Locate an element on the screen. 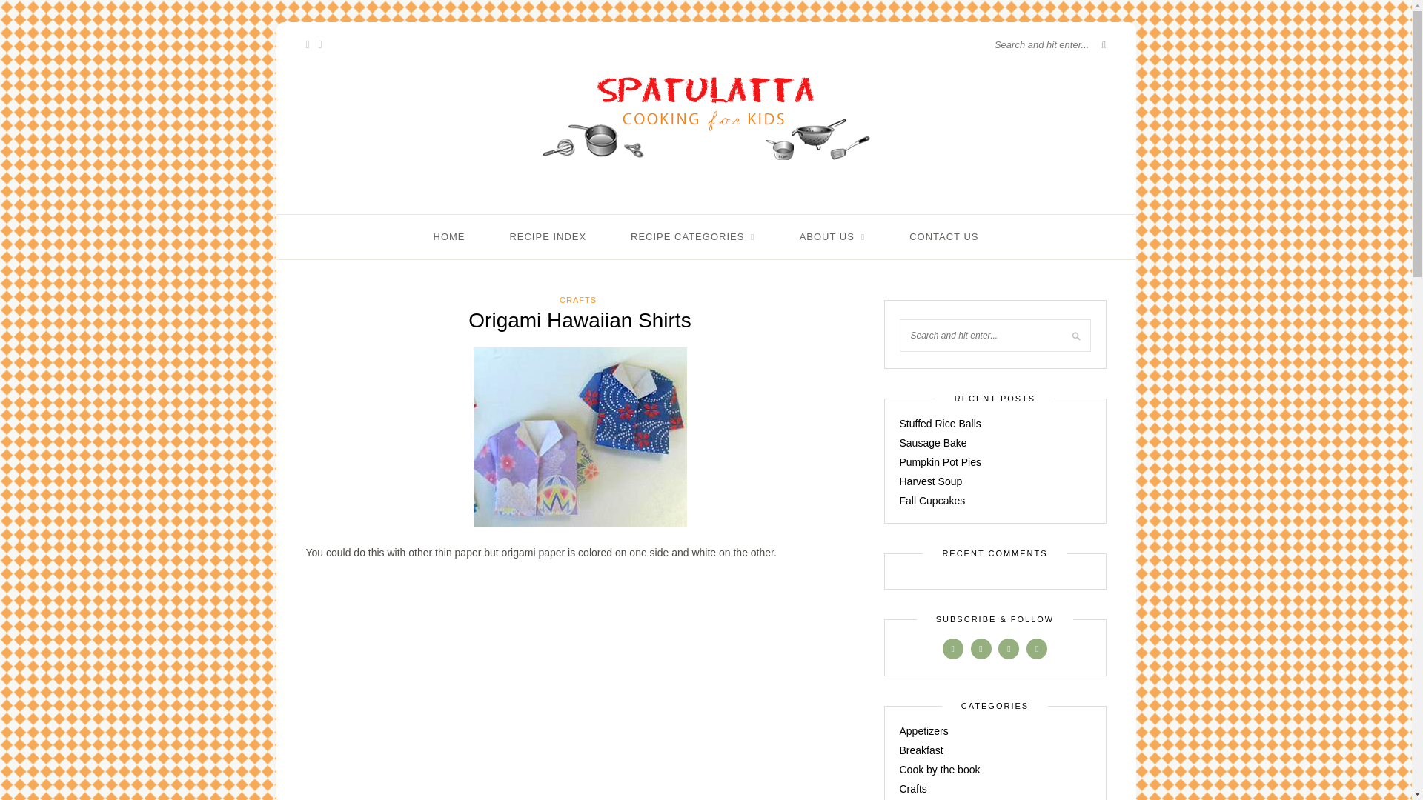  ABOUT US is located at coordinates (832, 237).